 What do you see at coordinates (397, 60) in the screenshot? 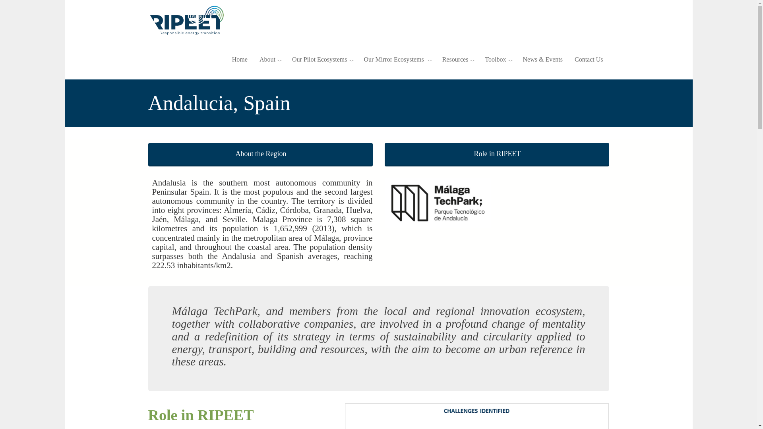
I see `Our Mirror Ecosystems` at bounding box center [397, 60].